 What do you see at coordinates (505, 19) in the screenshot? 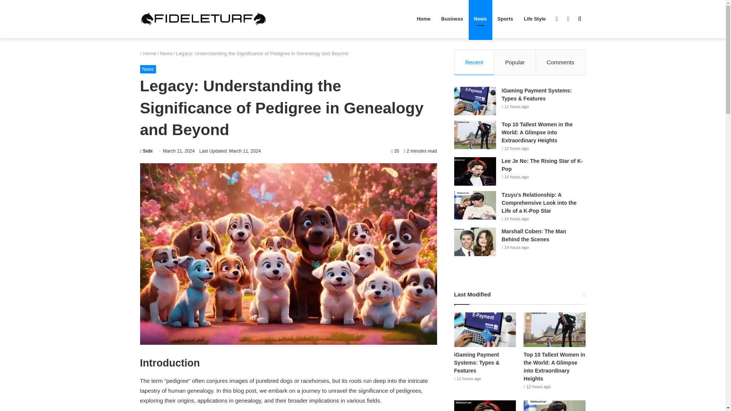
I see `Sports` at bounding box center [505, 19].